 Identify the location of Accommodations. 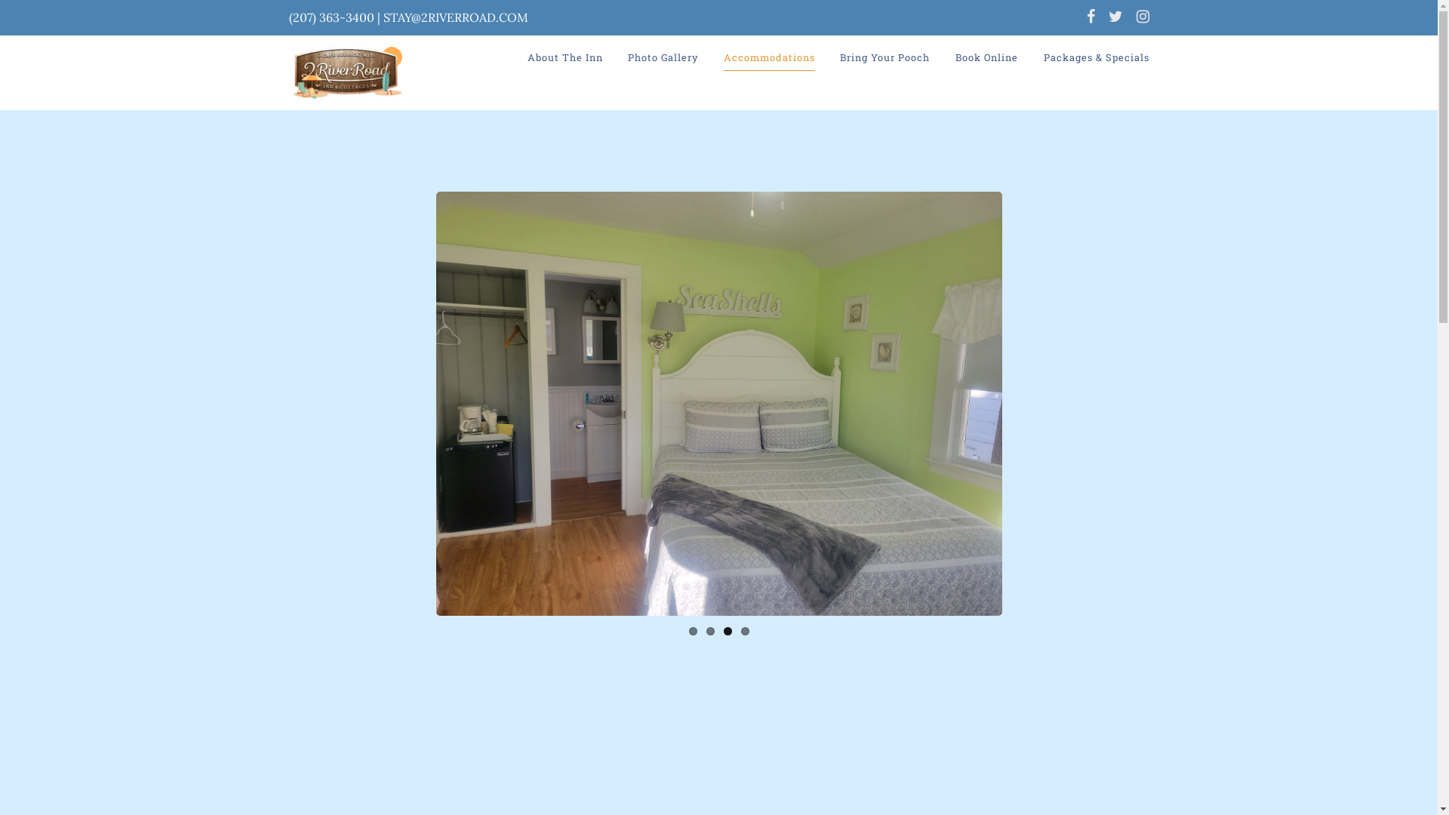
(770, 58).